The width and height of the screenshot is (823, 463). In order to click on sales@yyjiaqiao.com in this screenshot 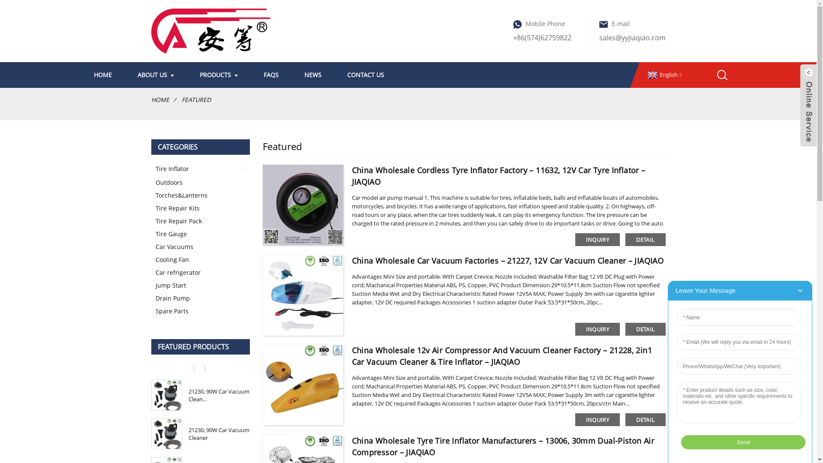, I will do `click(633, 38)`.